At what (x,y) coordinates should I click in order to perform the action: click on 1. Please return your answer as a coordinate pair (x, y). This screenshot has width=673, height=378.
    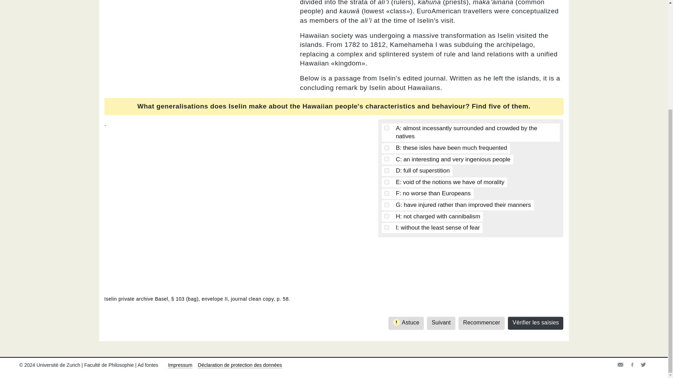
    Looking at the image, I should click on (386, 159).